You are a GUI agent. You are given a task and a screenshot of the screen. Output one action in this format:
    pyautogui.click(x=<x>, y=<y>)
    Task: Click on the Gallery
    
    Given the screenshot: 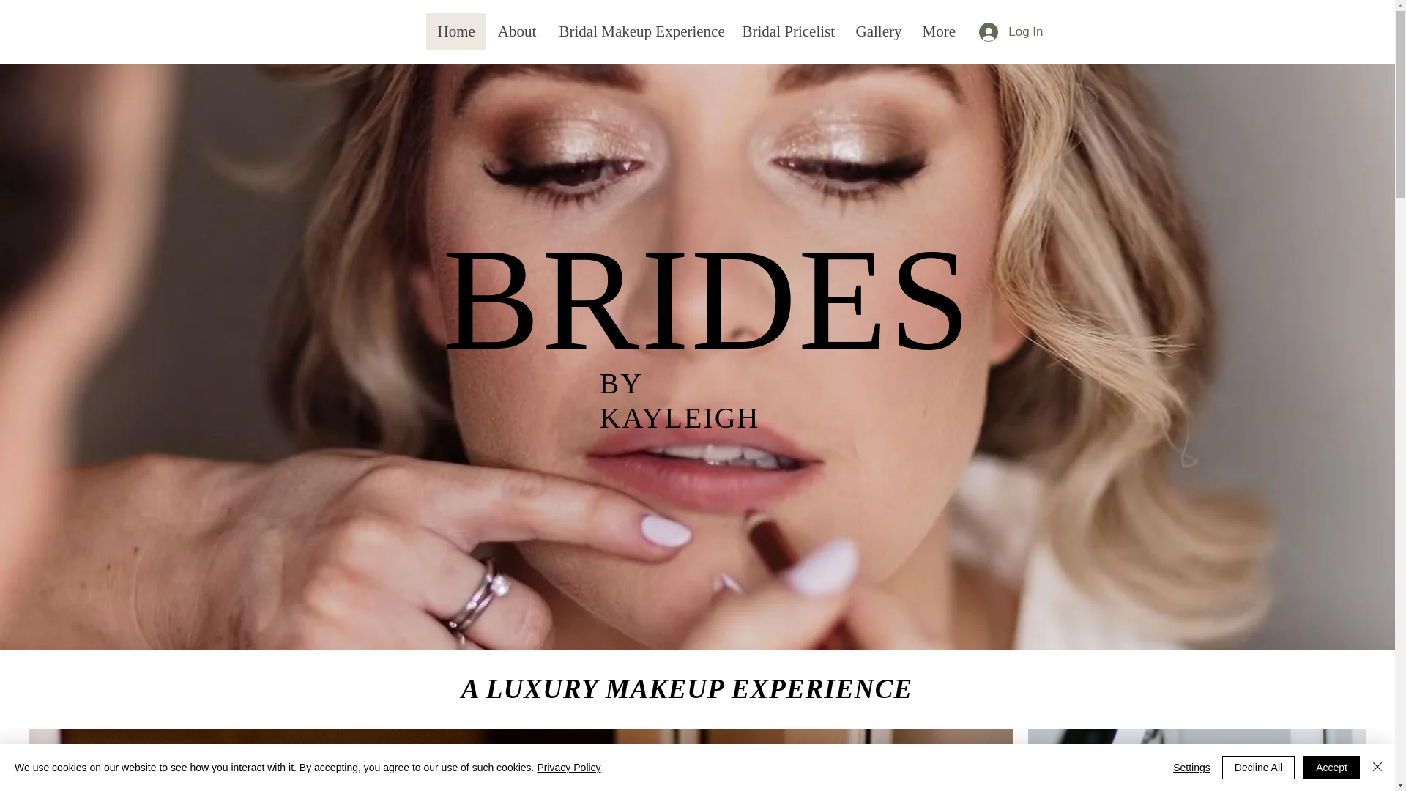 What is the action you would take?
    pyautogui.click(x=877, y=31)
    